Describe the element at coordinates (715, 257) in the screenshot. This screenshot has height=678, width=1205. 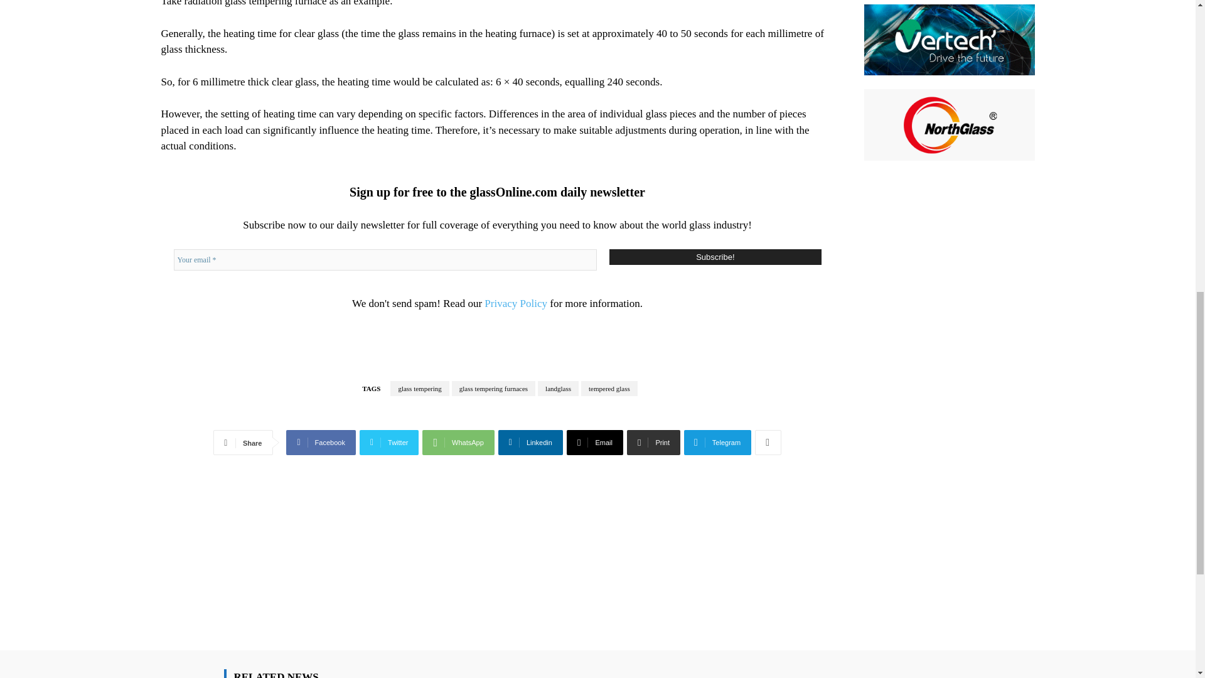
I see `Subscribe!` at that location.